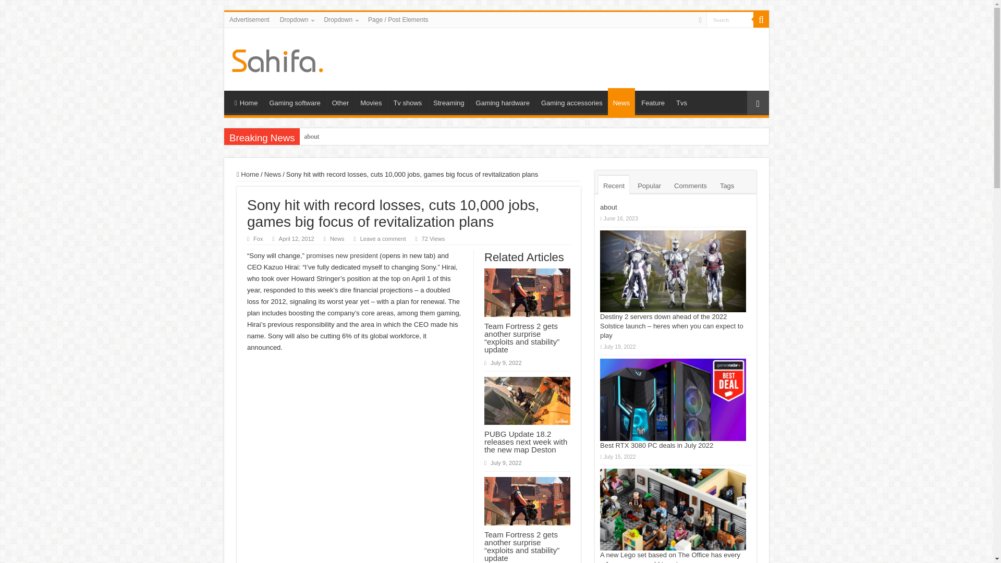 The height and width of the screenshot is (563, 1001). I want to click on Movies, so click(370, 101).